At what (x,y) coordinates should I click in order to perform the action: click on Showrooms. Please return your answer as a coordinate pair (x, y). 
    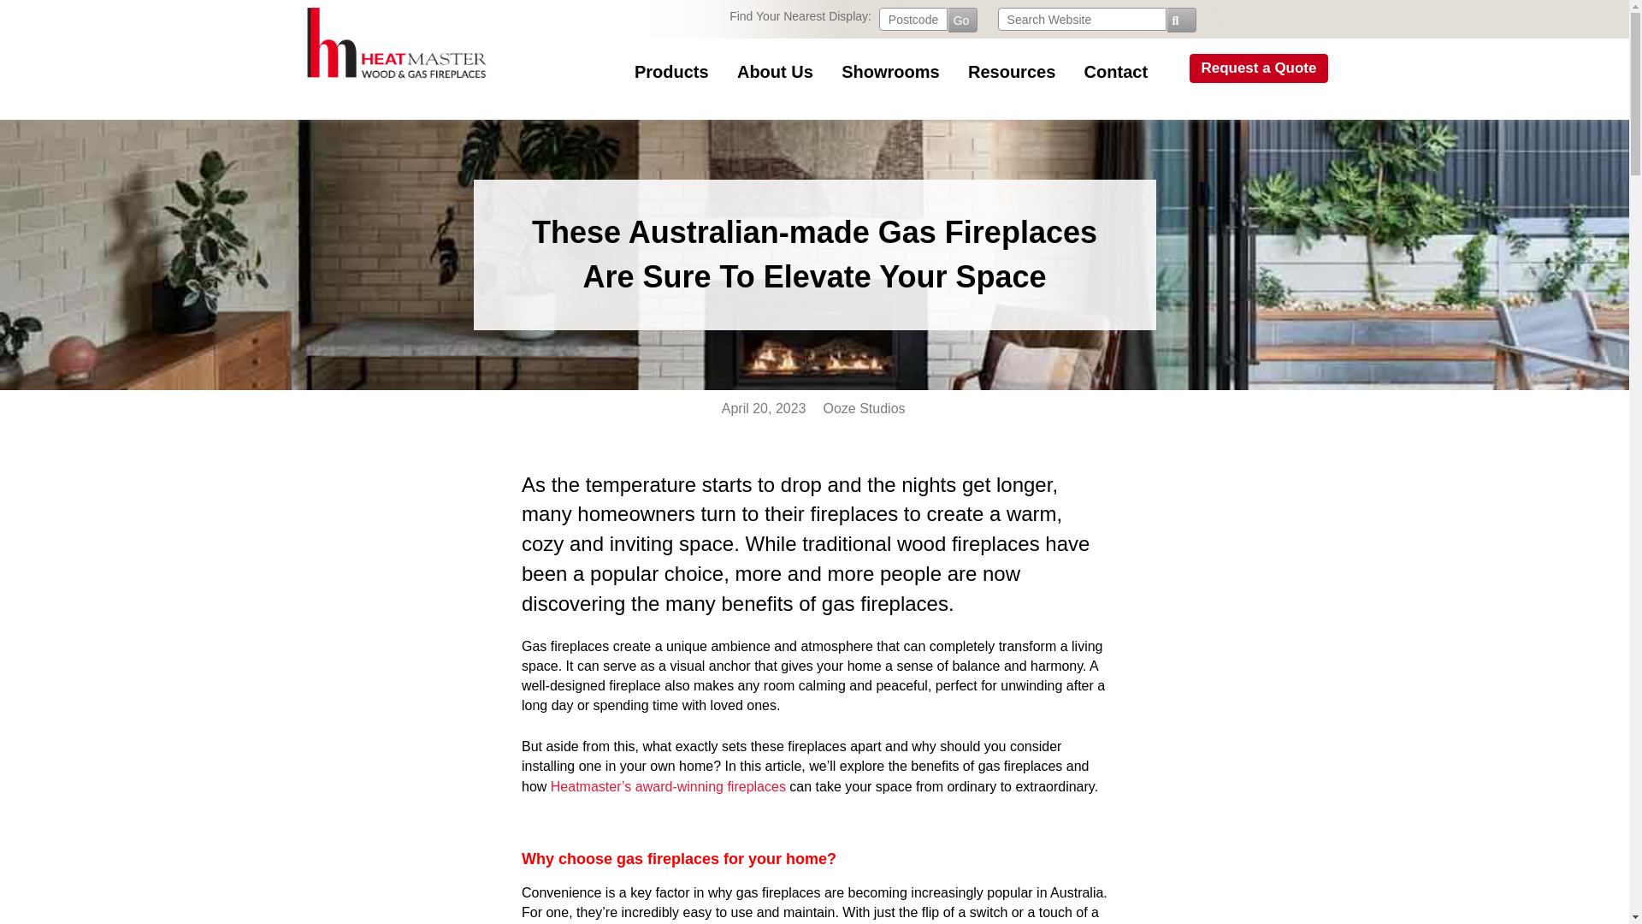
    Looking at the image, I should click on (877, 72).